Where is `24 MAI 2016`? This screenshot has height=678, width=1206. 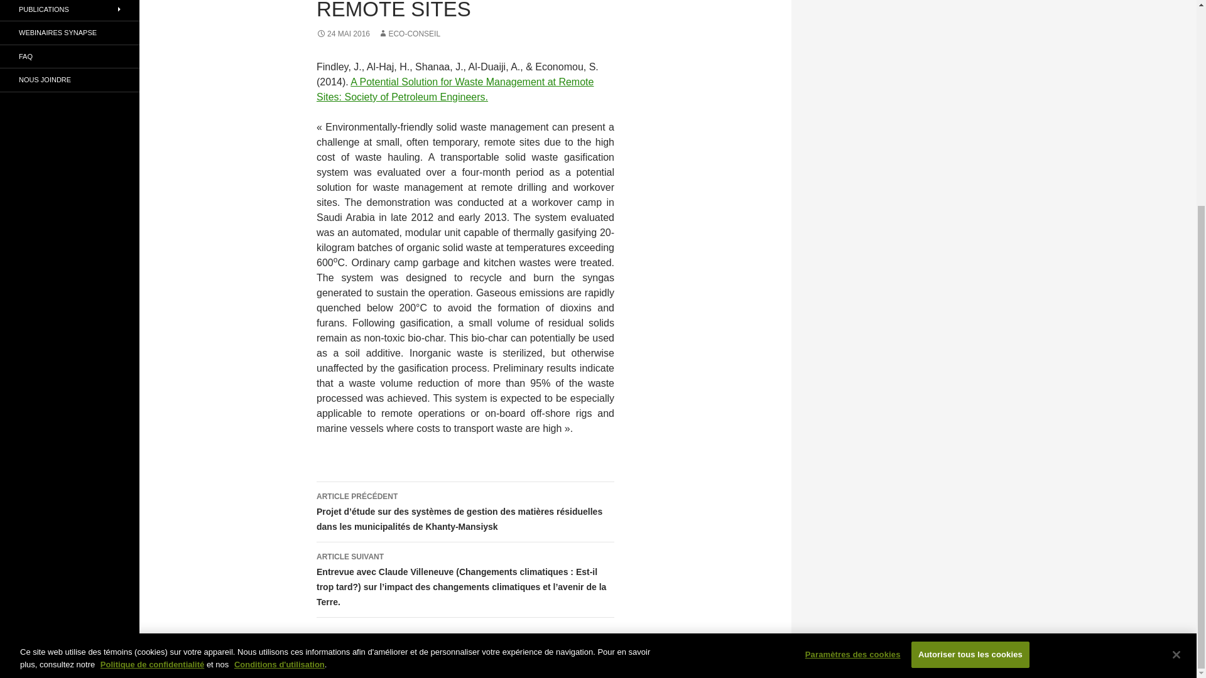 24 MAI 2016 is located at coordinates (343, 34).